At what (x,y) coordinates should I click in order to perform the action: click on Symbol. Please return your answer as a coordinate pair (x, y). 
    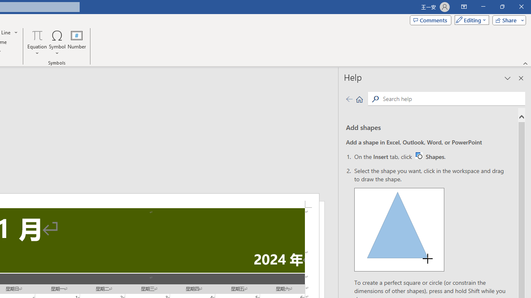
    Looking at the image, I should click on (57, 42).